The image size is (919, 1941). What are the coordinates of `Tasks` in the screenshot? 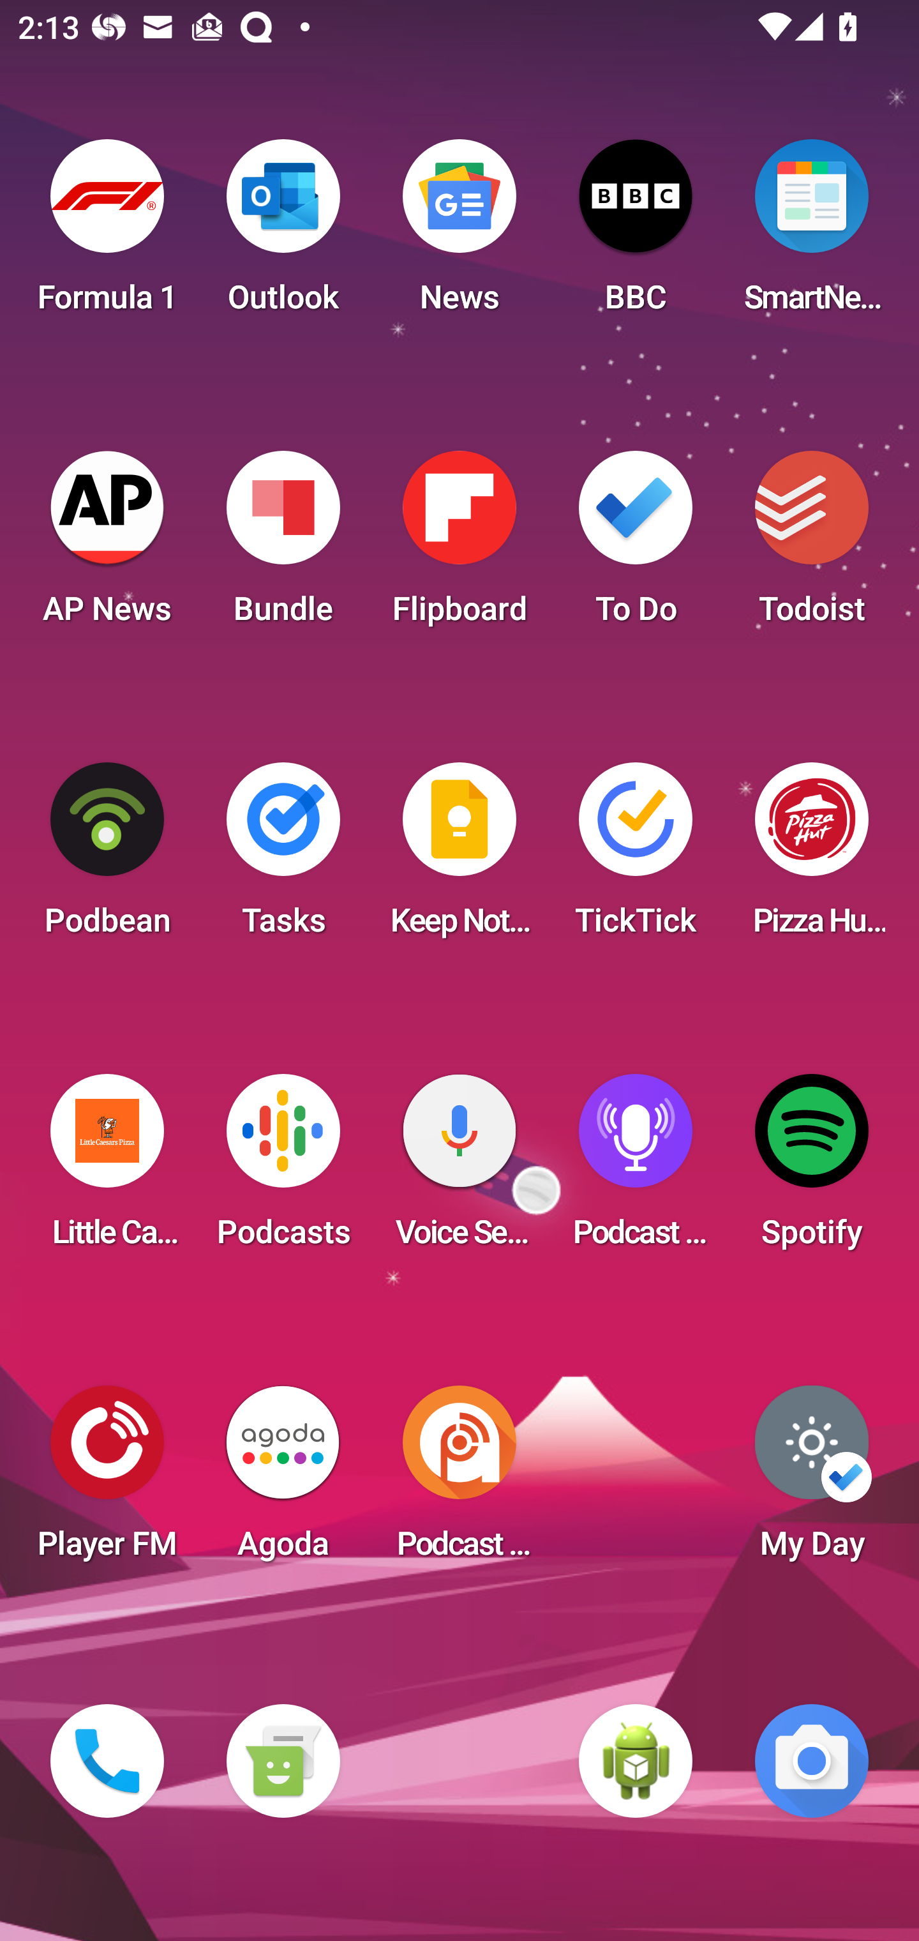 It's located at (283, 857).